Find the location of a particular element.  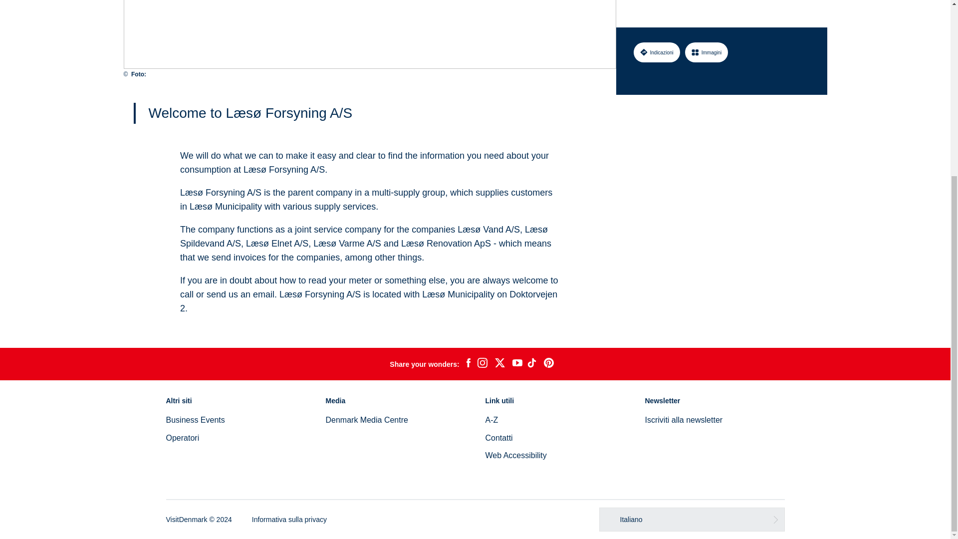

pinterest is located at coordinates (549, 364).